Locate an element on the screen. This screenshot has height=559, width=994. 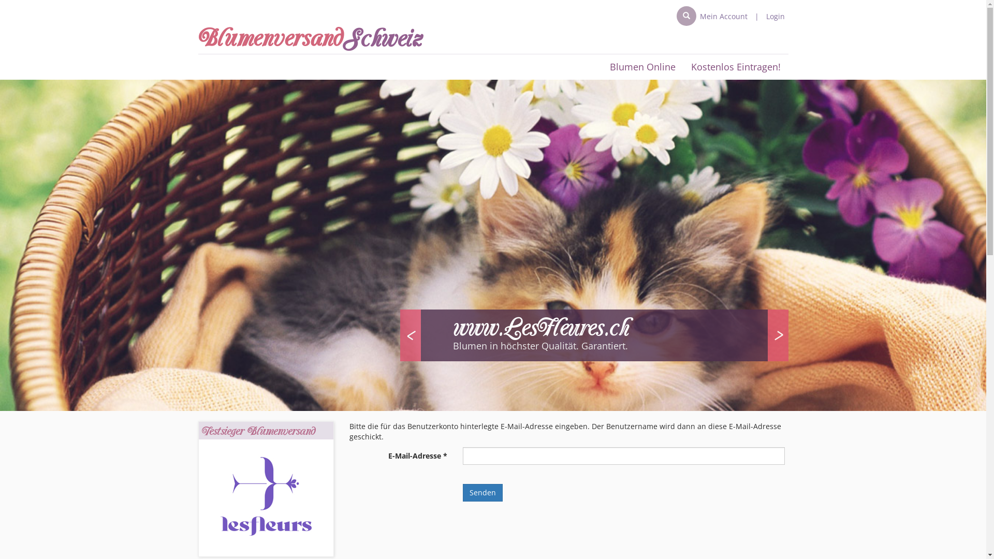
Mein Account is located at coordinates (724, 17).